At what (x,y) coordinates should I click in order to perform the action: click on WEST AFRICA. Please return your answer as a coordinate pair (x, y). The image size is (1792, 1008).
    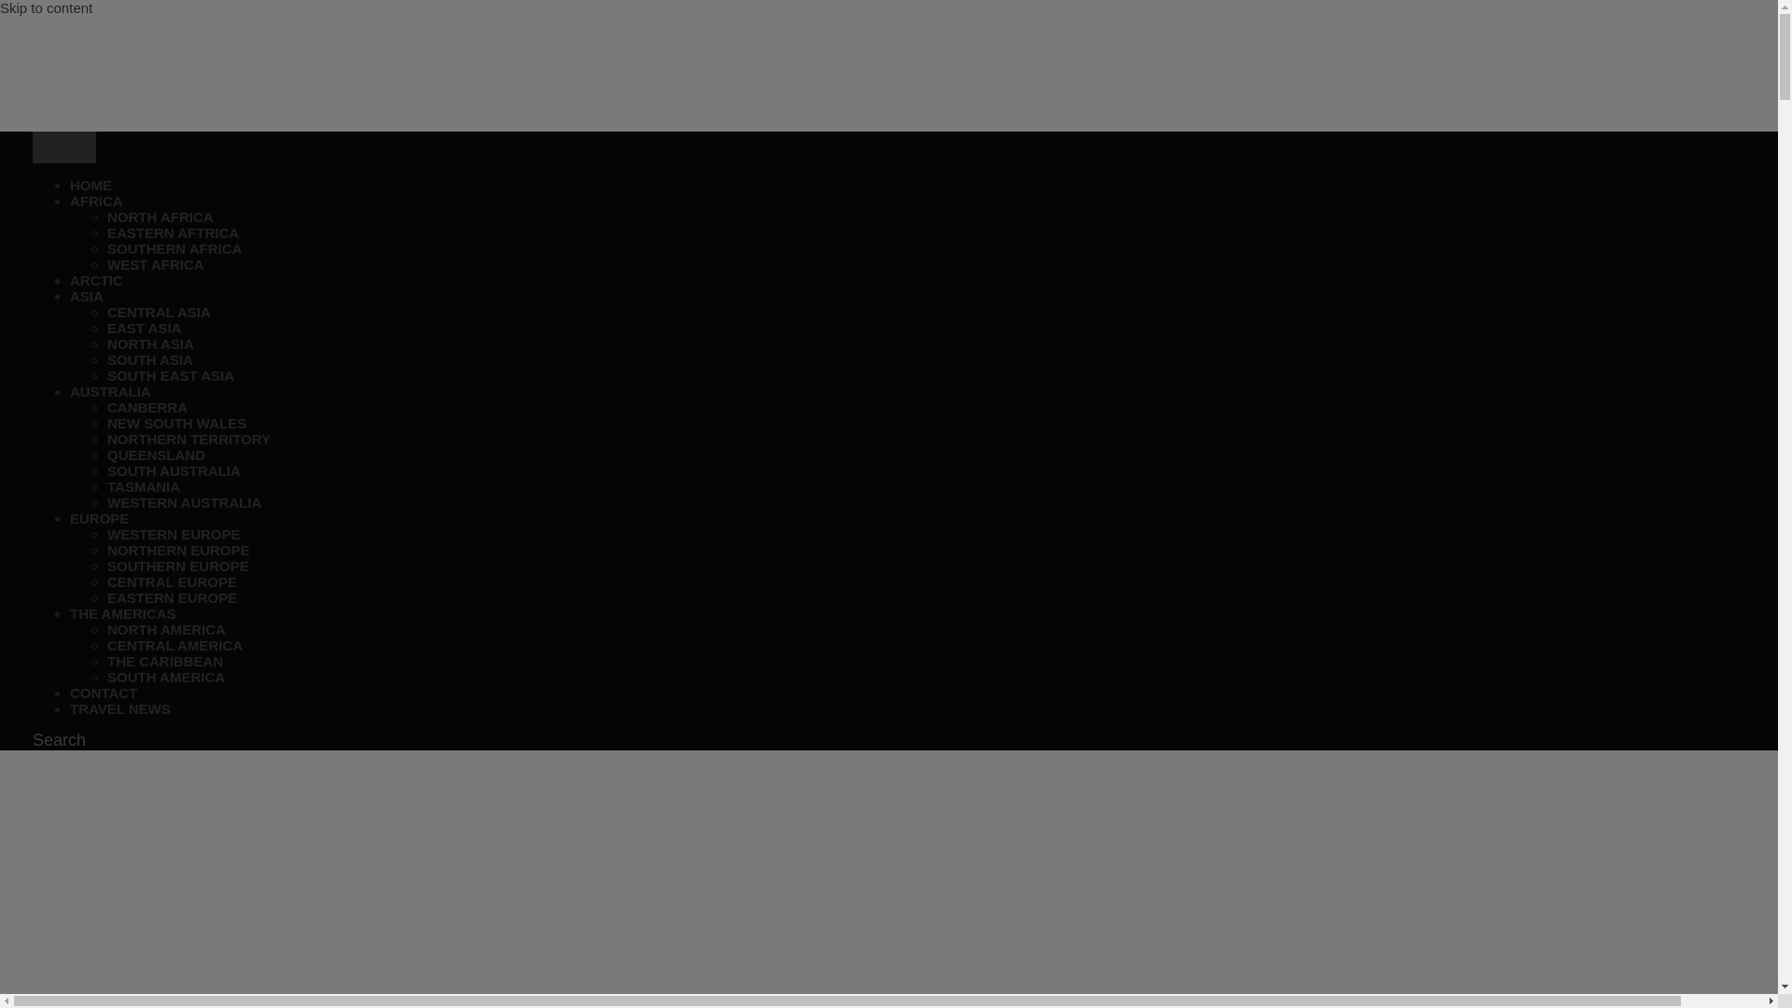
    Looking at the image, I should click on (155, 264).